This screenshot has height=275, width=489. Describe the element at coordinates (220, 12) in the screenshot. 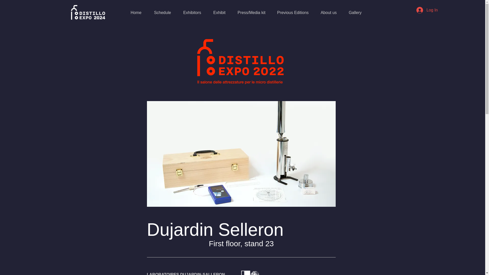

I see `Exhibit` at that location.